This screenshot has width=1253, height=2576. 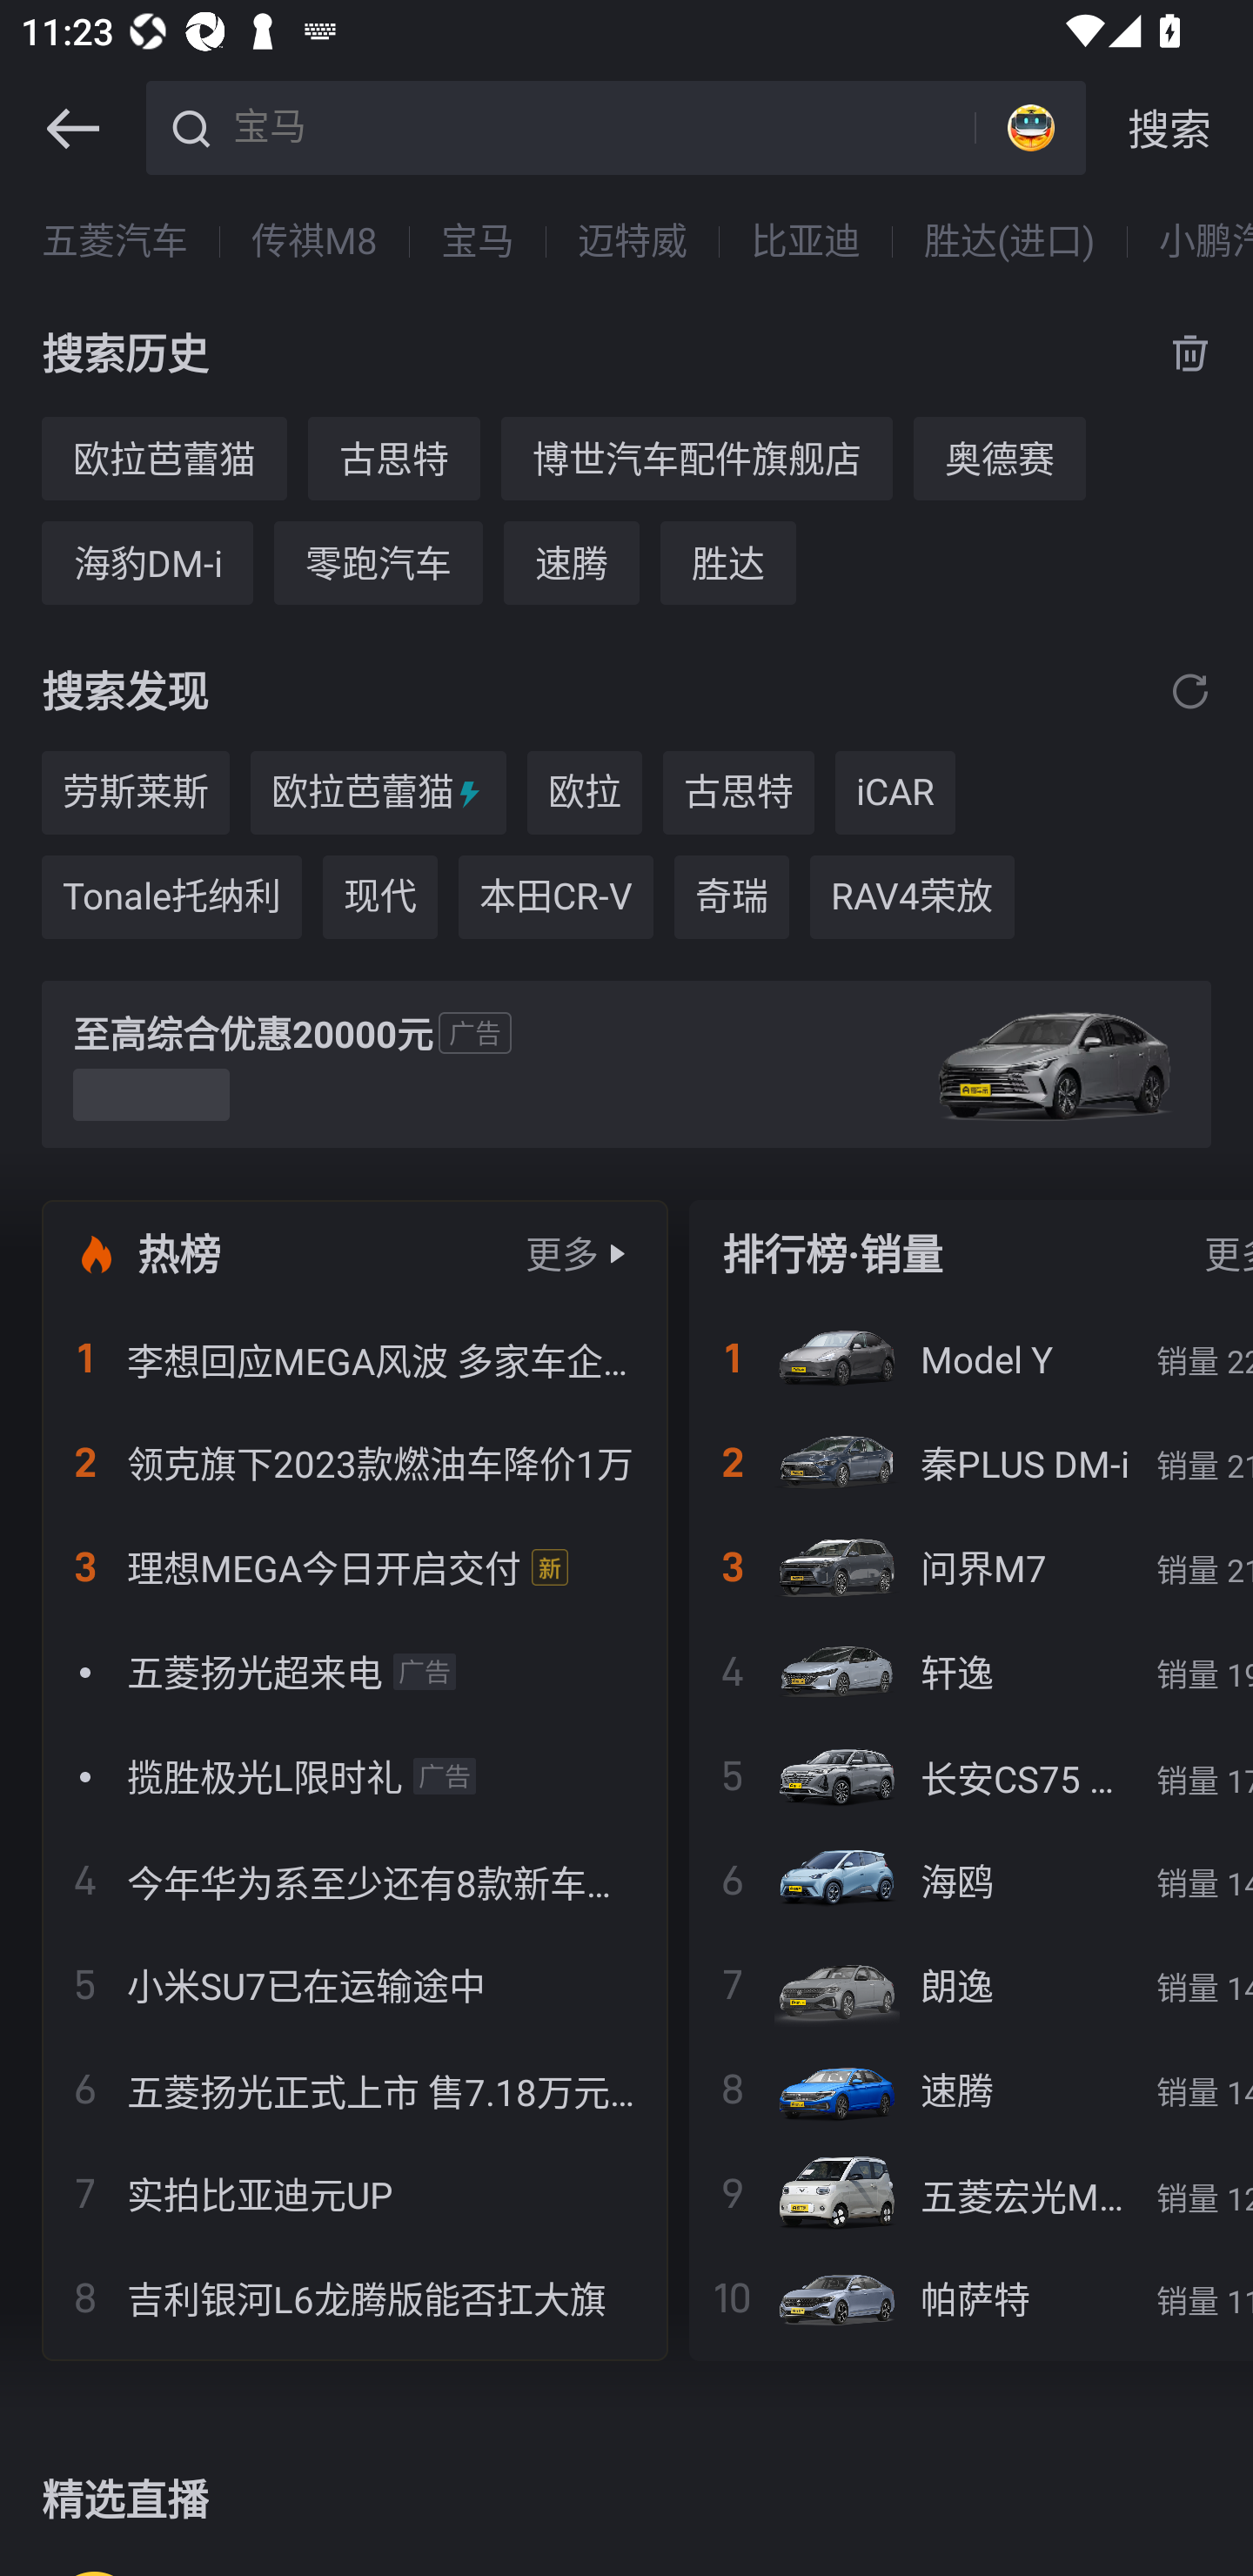 I want to click on 揽胜极光L限时礼, so click(x=355, y=1775).